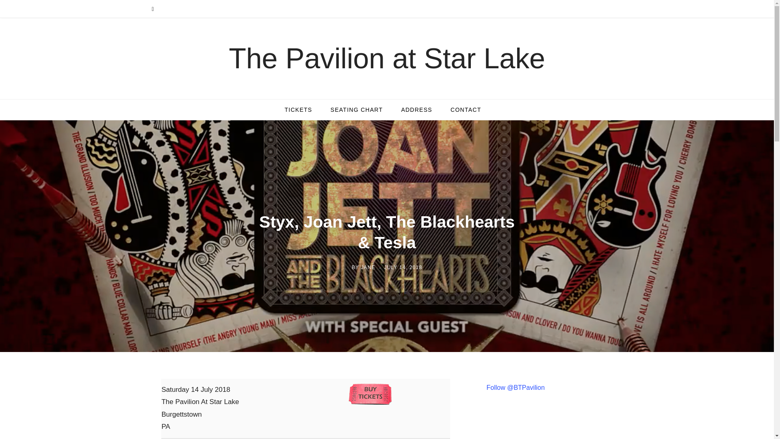  What do you see at coordinates (556, 426) in the screenshot?
I see `Advertisement` at bounding box center [556, 426].